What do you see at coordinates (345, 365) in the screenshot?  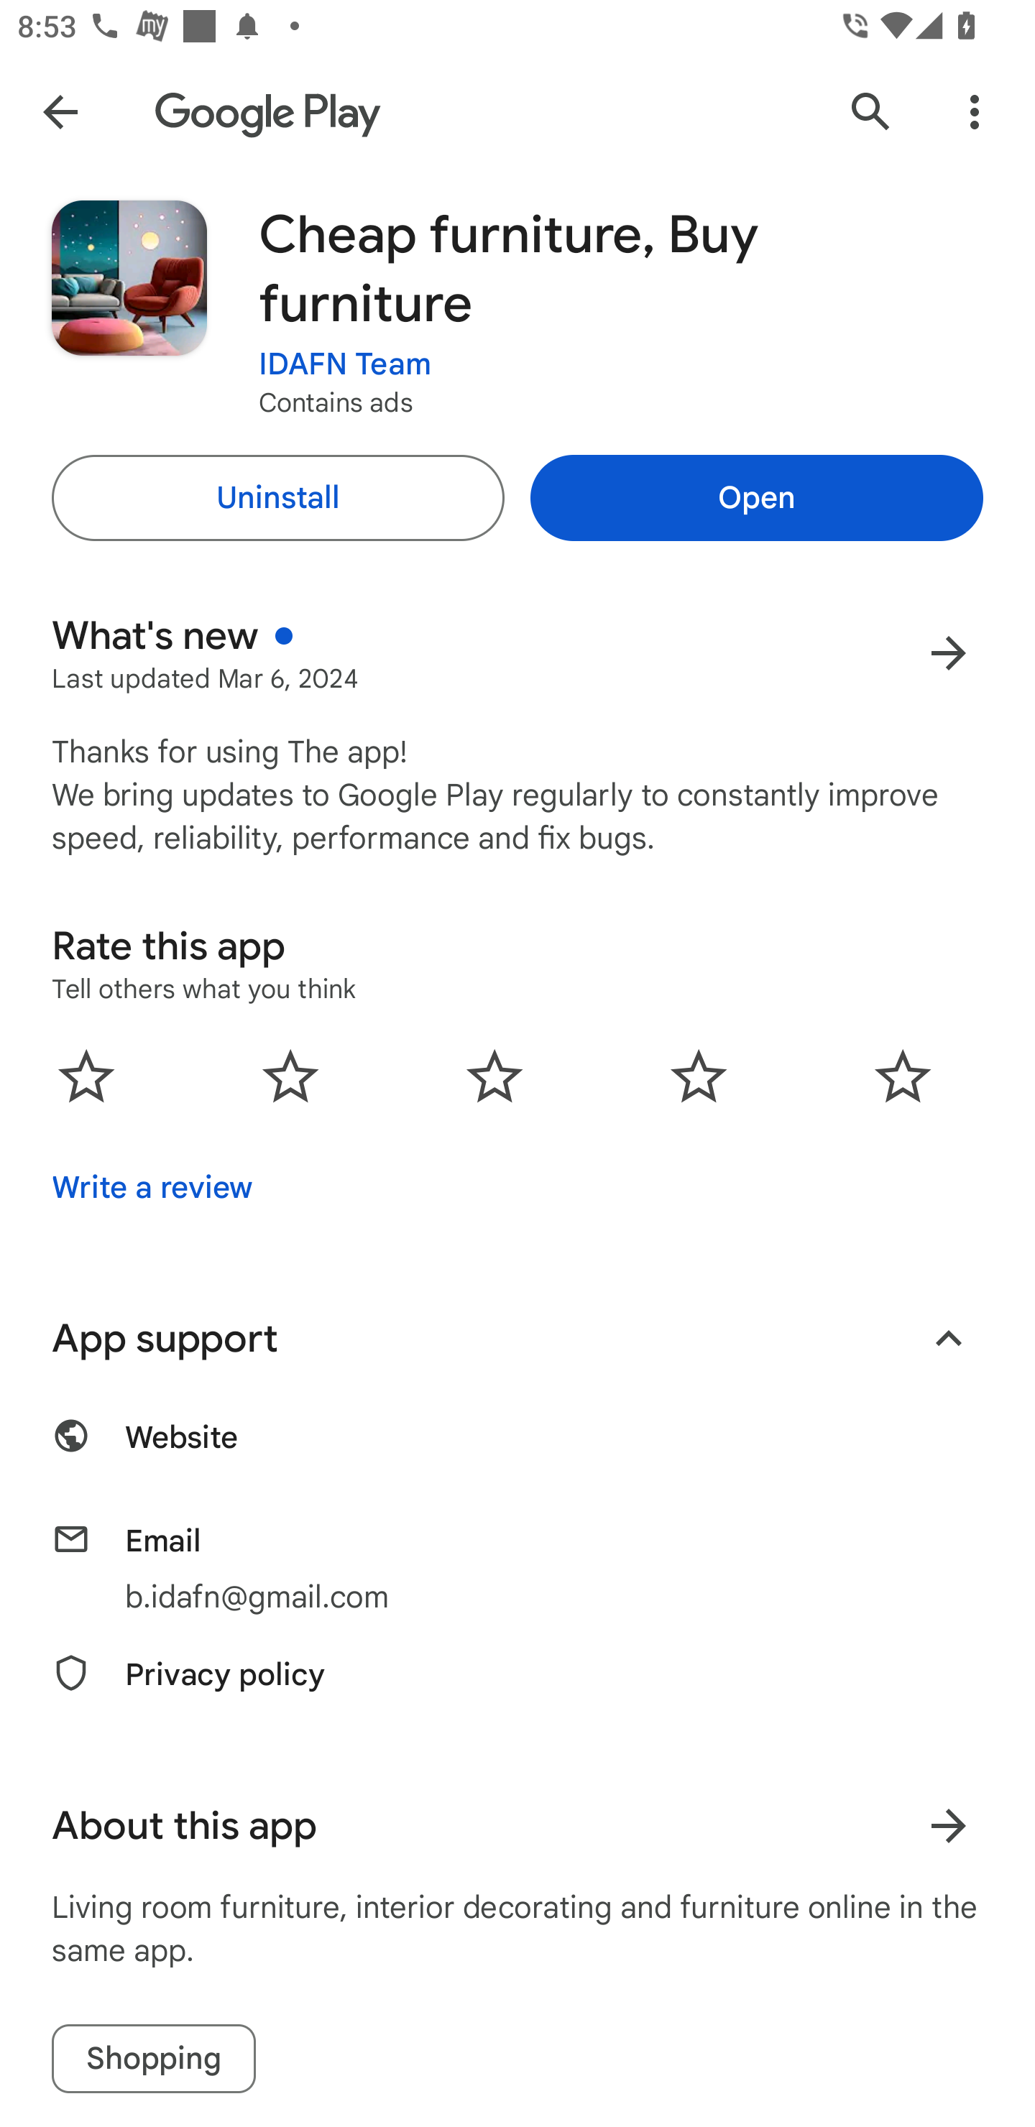 I see `IDAFN Team` at bounding box center [345, 365].